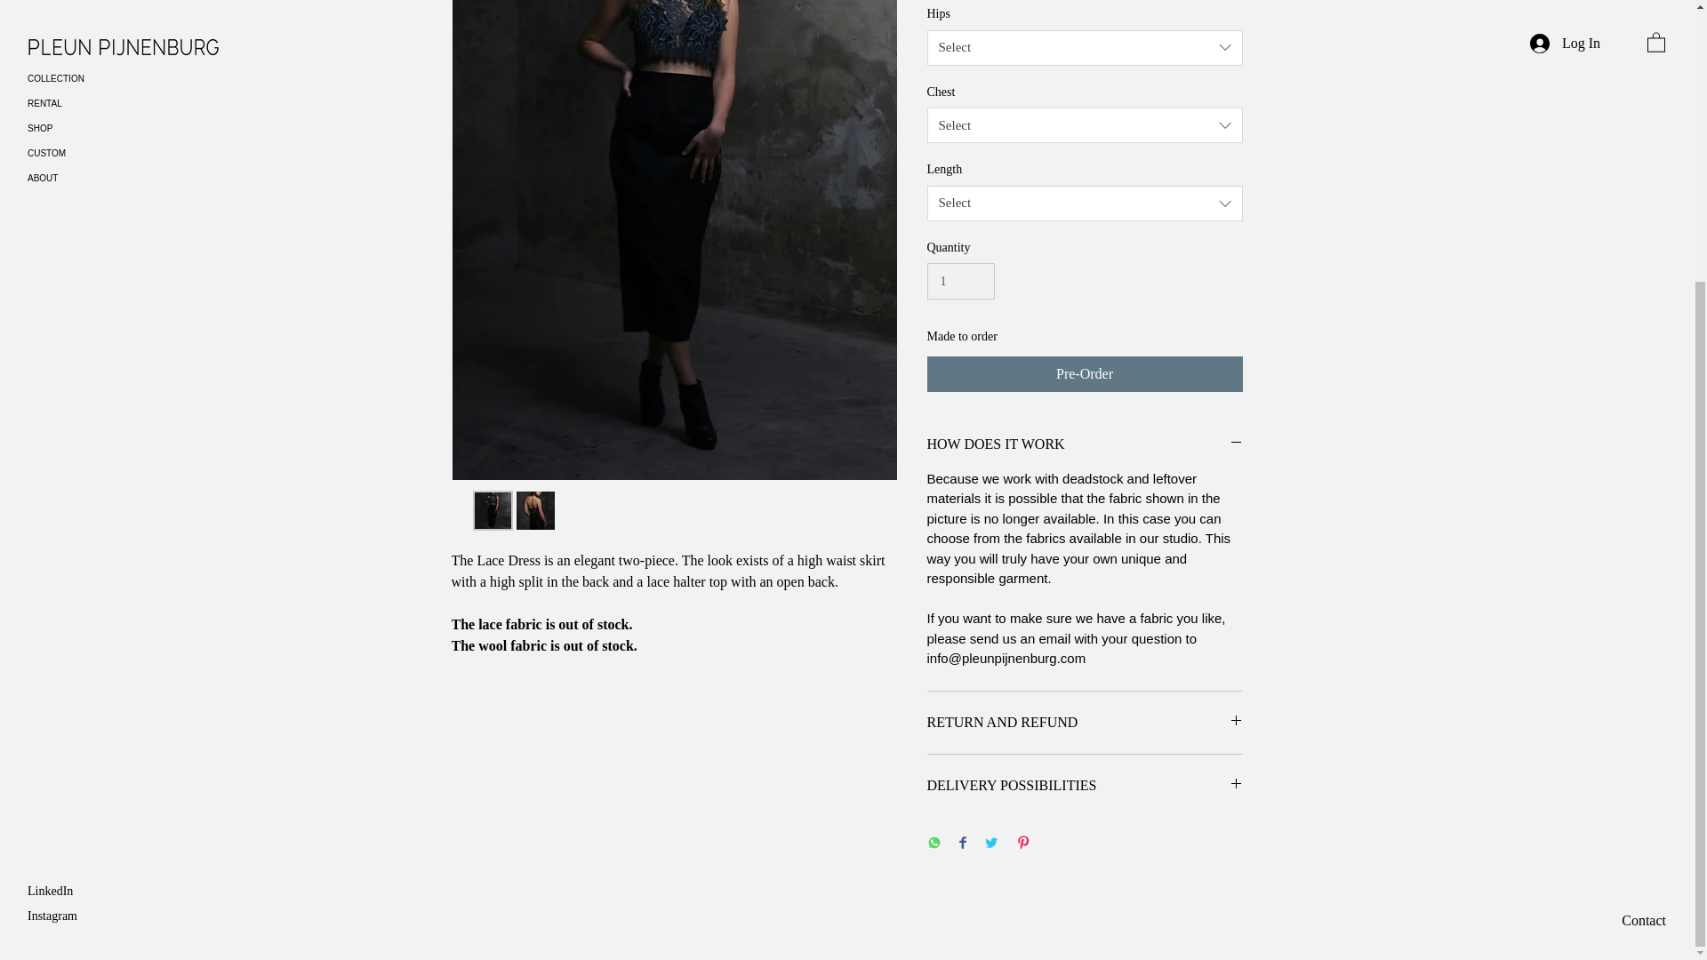 Image resolution: width=1707 pixels, height=960 pixels. Describe the element at coordinates (1643, 532) in the screenshot. I see `Contact` at that location.